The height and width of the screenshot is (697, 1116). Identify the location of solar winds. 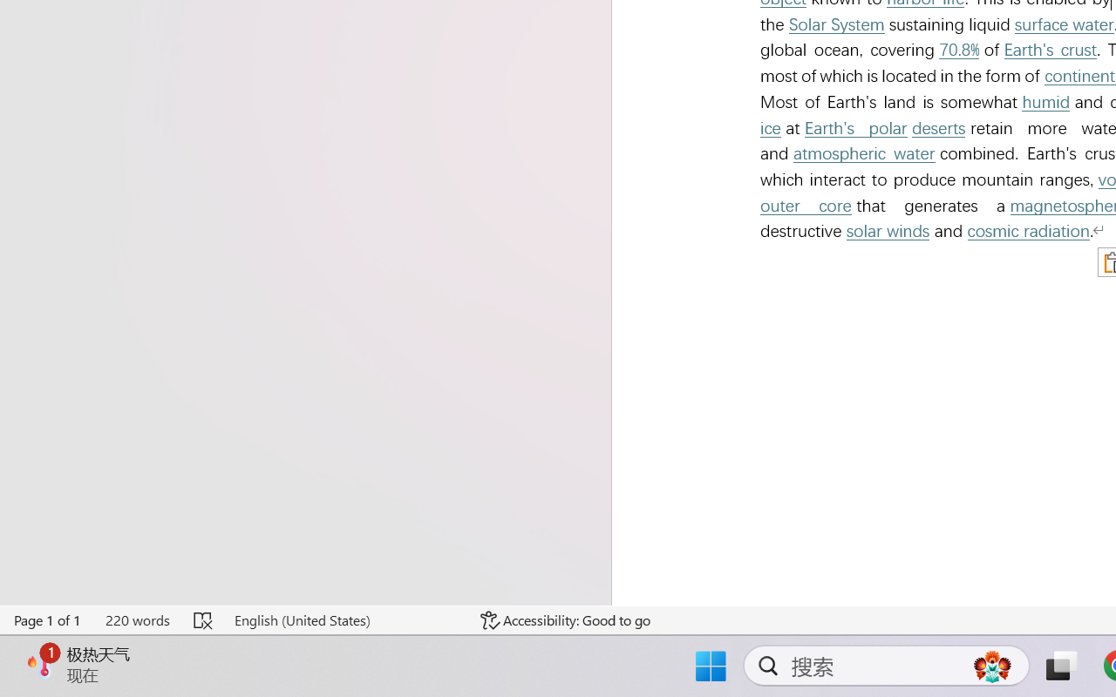
(888, 232).